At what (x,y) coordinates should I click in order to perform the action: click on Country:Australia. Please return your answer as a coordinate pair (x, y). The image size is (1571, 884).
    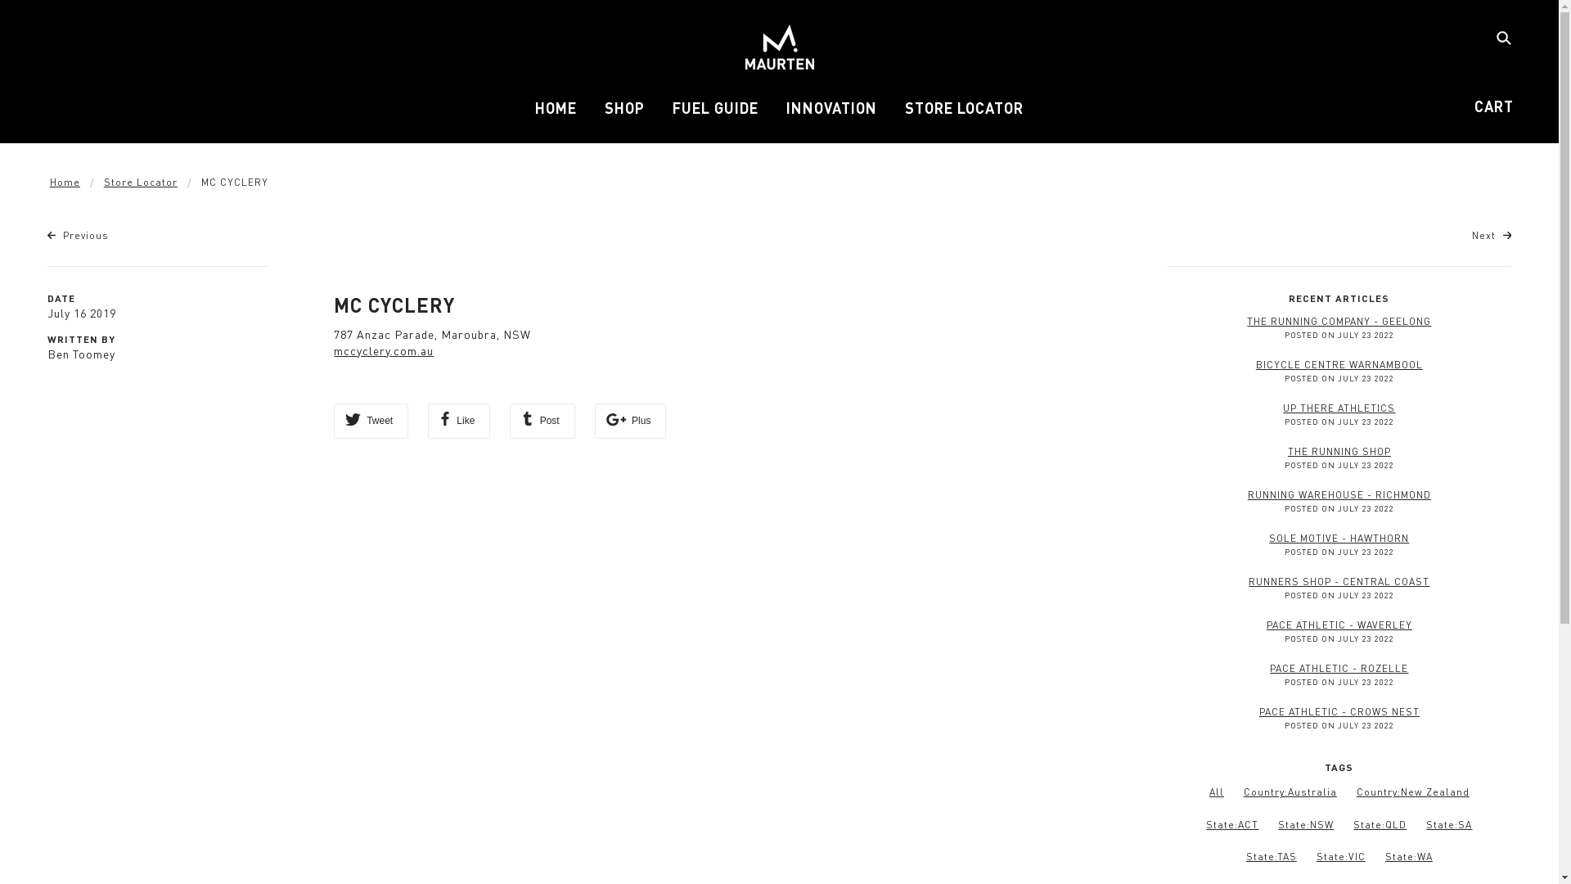
    Looking at the image, I should click on (1290, 792).